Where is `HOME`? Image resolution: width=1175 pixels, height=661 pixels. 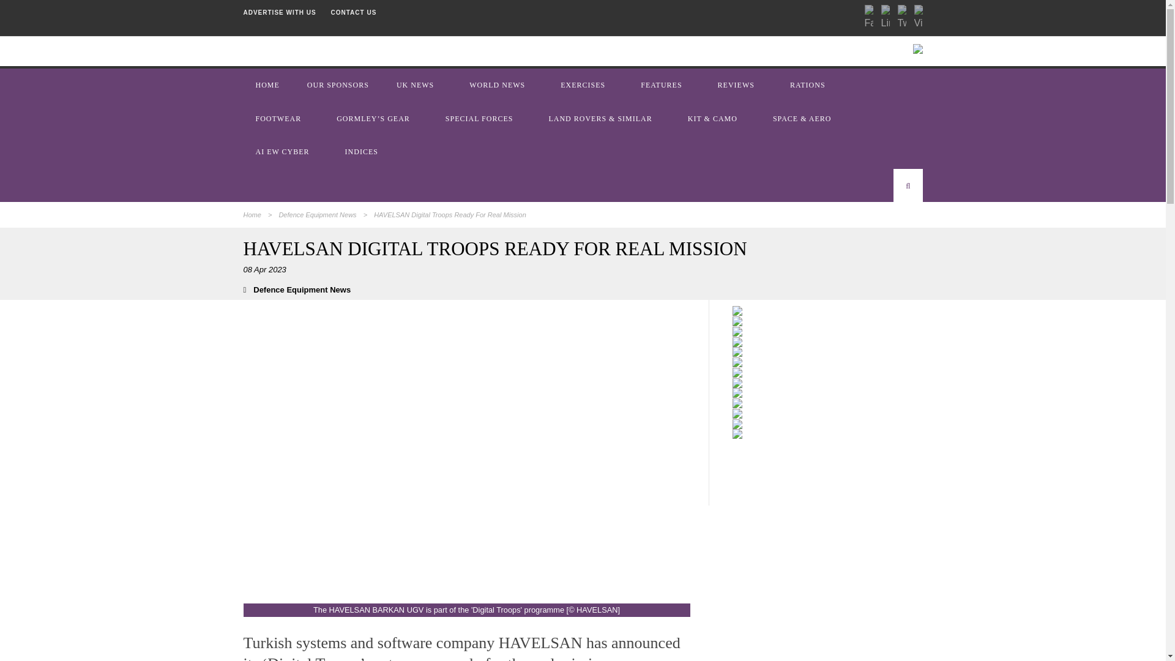 HOME is located at coordinates (269, 85).